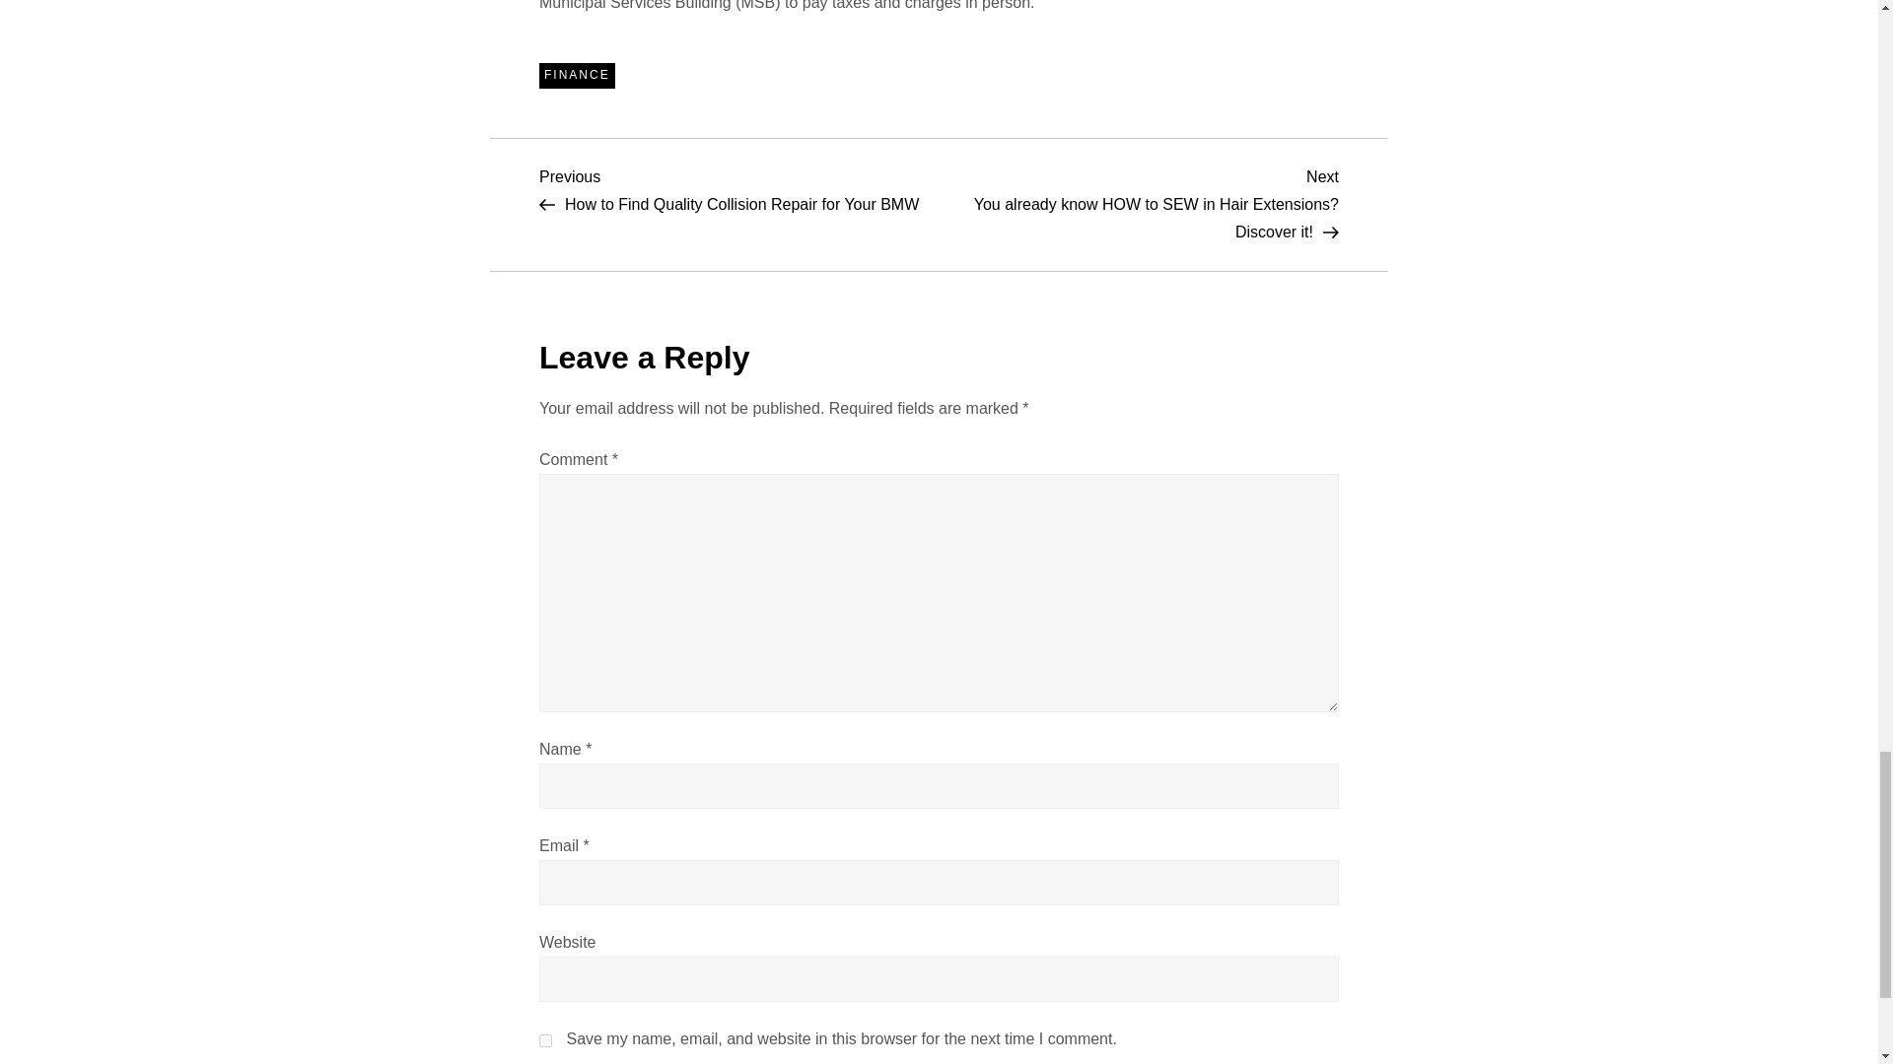 The image size is (1893, 1064). What do you see at coordinates (546, 1040) in the screenshot?
I see `yes` at bounding box center [546, 1040].